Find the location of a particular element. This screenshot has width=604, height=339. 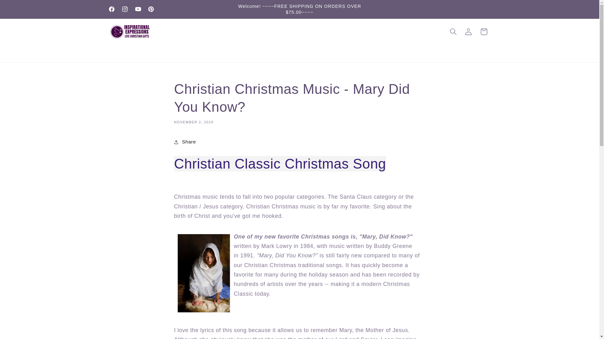

Skip to content is located at coordinates (21, 8).